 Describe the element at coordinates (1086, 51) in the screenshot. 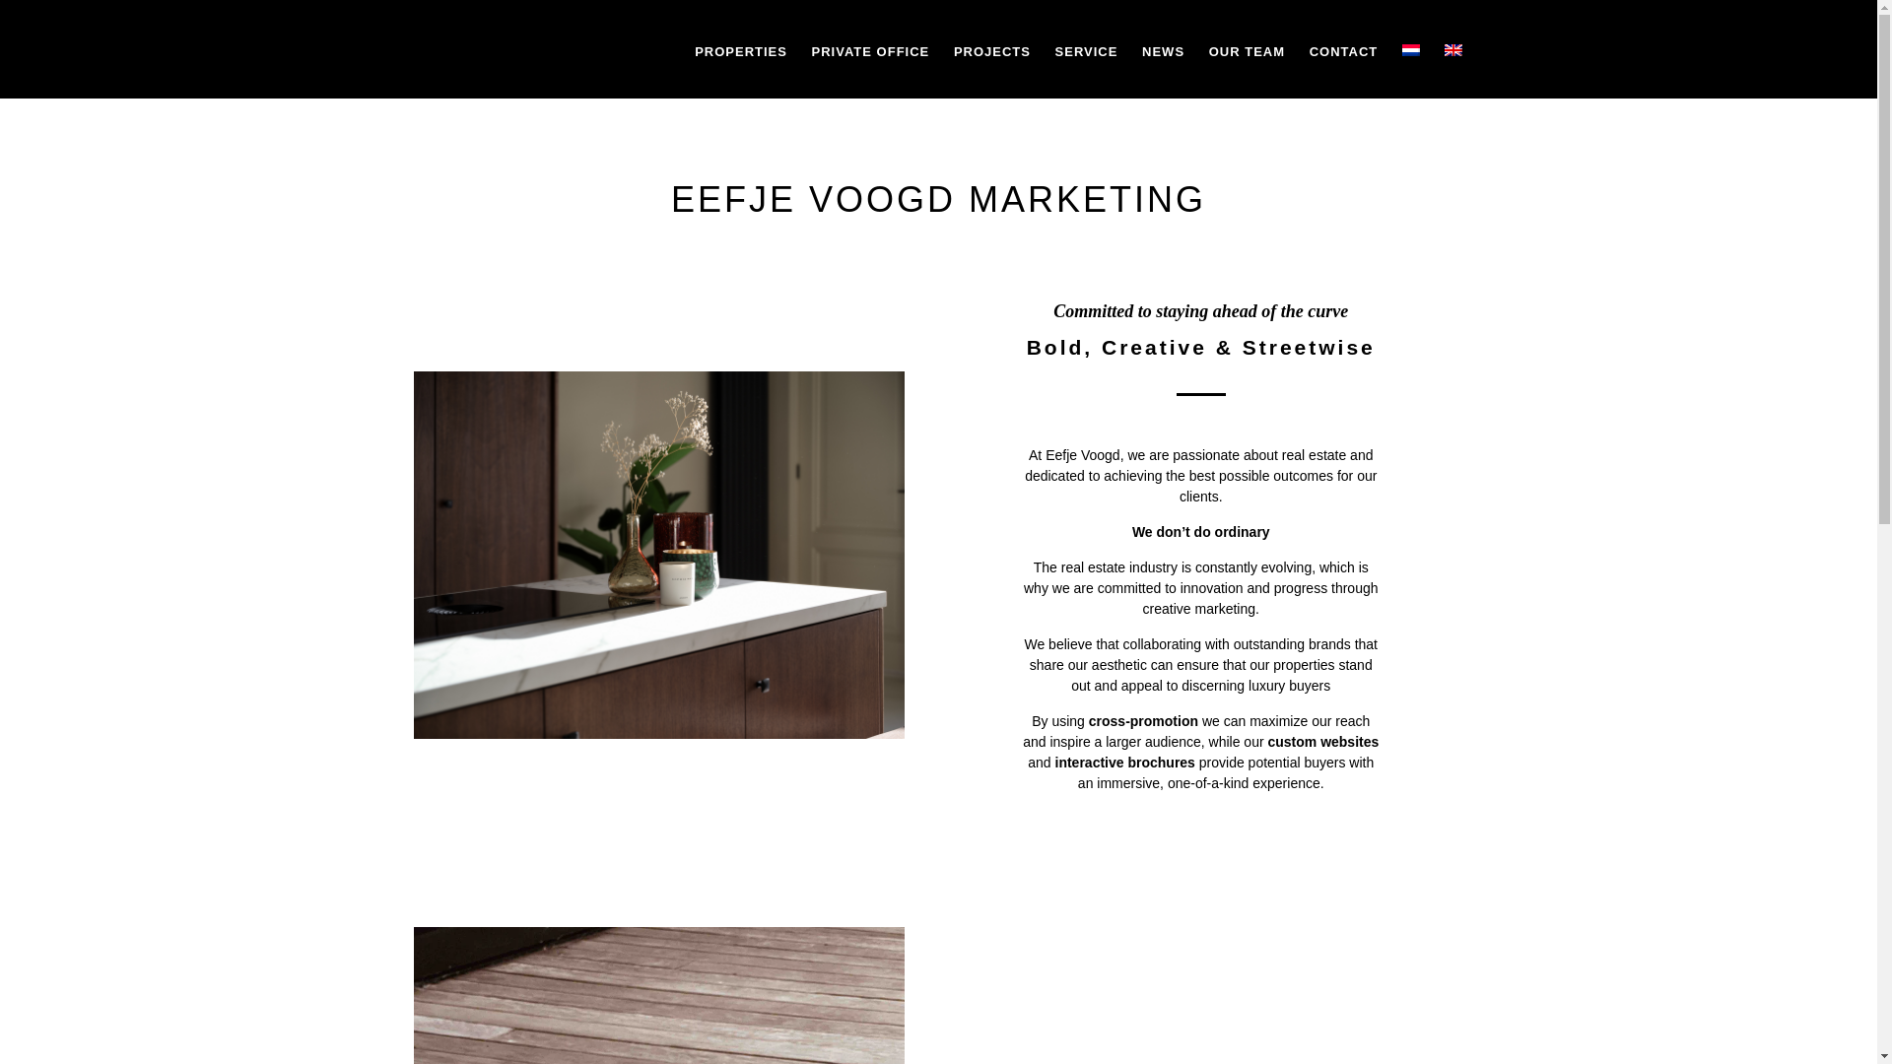

I see `SERVICE` at that location.